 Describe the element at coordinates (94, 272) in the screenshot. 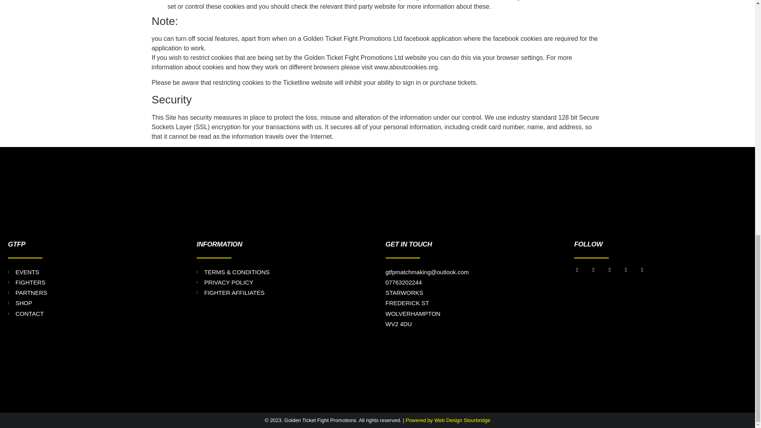

I see `EVENTS` at that location.